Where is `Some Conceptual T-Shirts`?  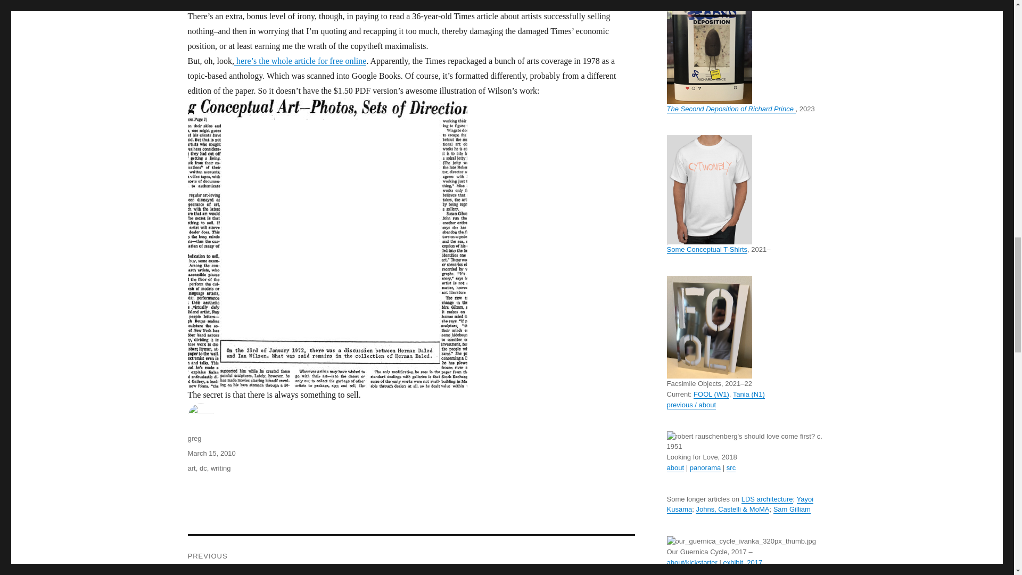
Some Conceptual T-Shirts is located at coordinates (706, 249).